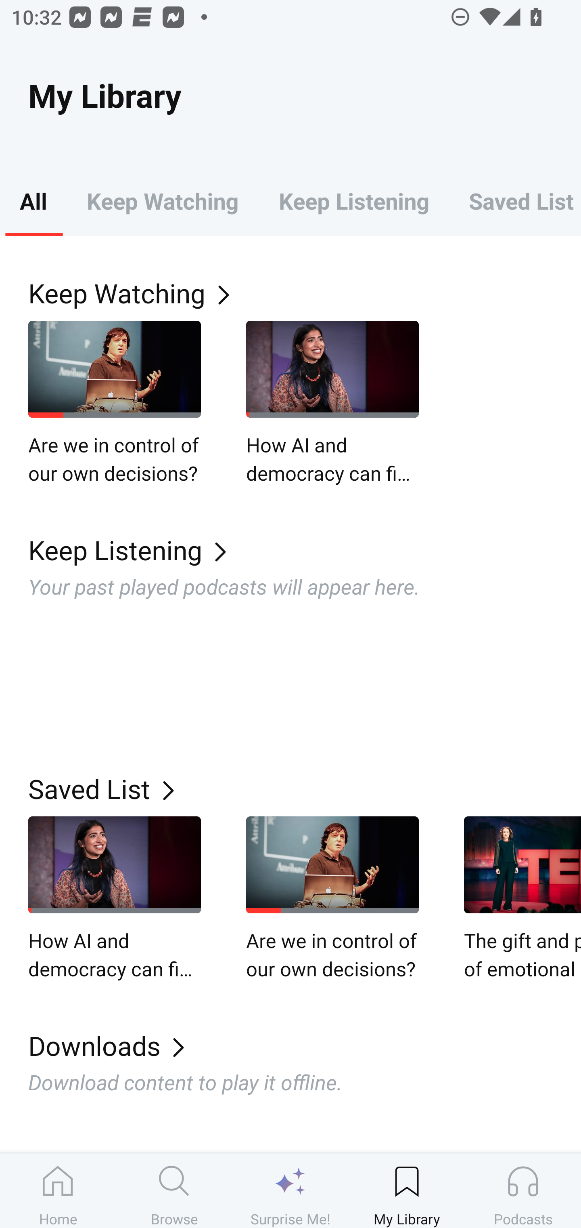  What do you see at coordinates (523, 1190) in the screenshot?
I see `Podcasts` at bounding box center [523, 1190].